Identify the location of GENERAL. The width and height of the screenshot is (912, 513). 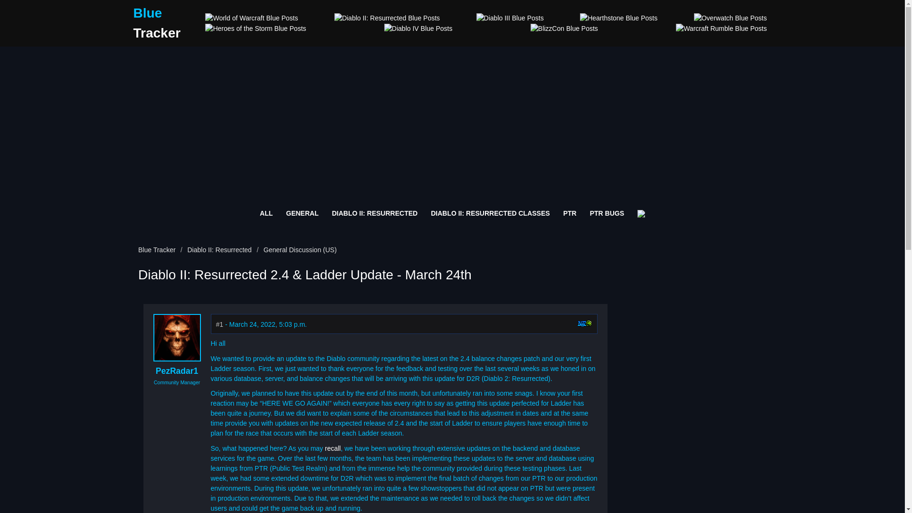
(302, 213).